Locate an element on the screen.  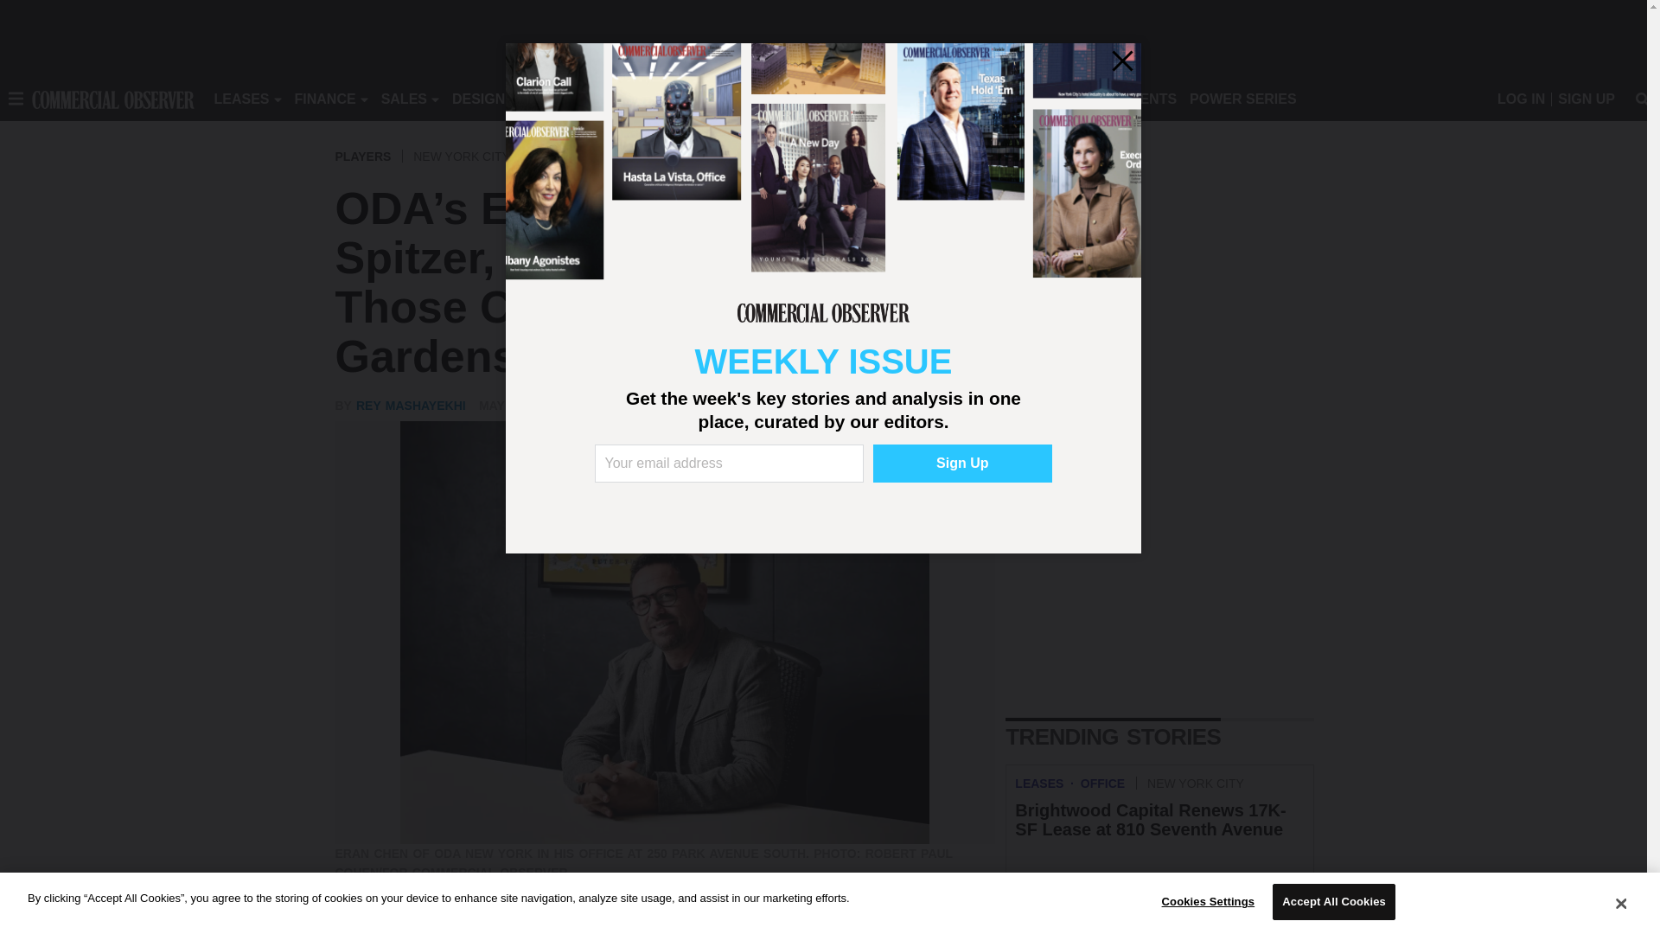
Share on LinkedIn is located at coordinates (420, 926).